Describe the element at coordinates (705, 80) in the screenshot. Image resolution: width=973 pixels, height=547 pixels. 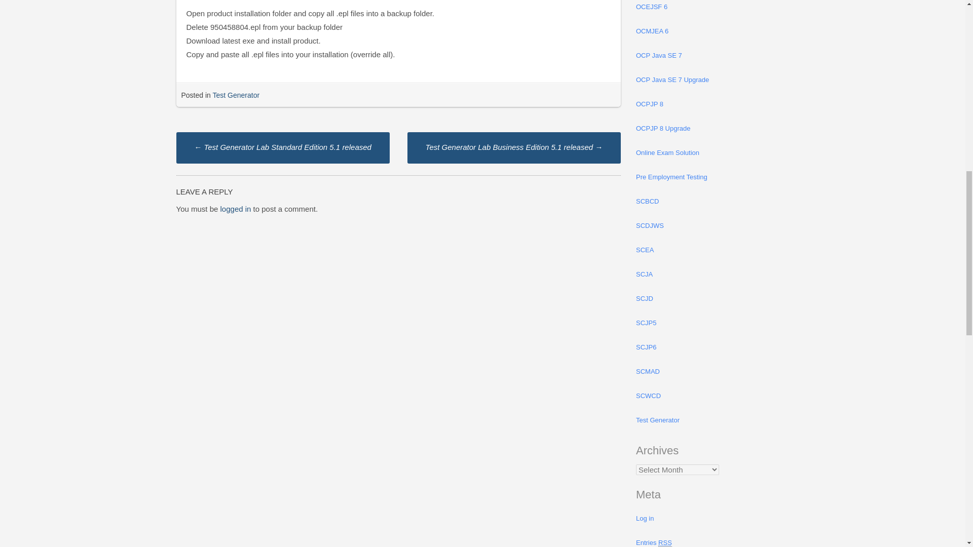
I see `OCP Java SE 7 Upgrade` at that location.